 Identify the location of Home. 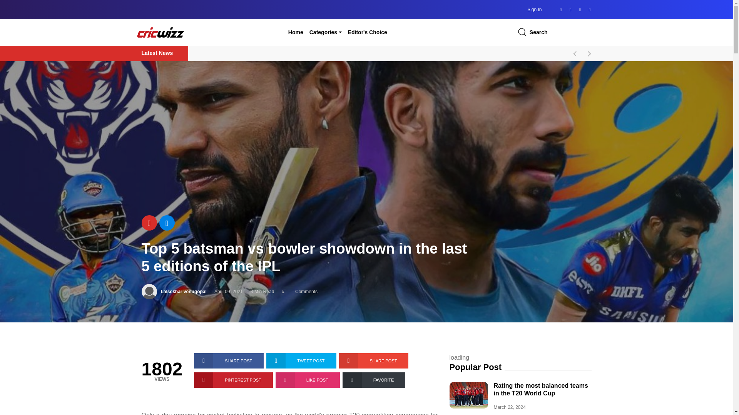
(296, 32).